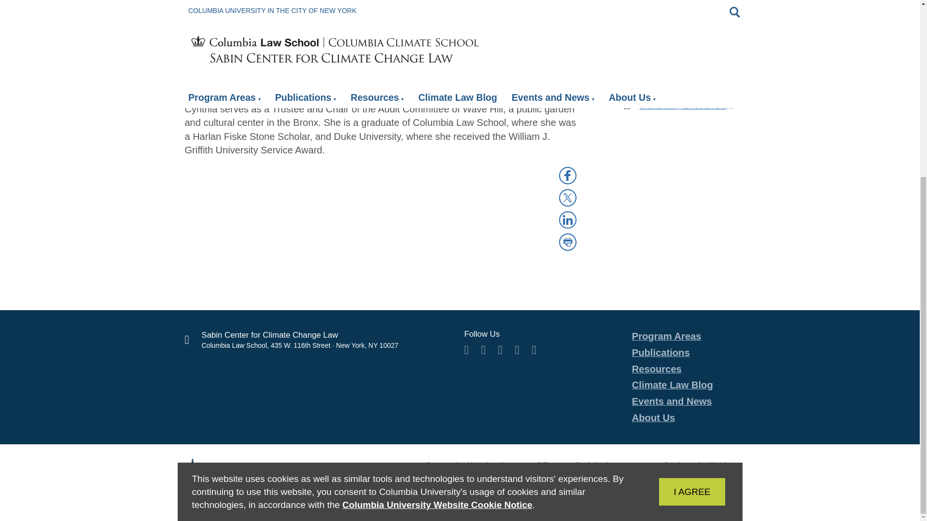 Image resolution: width=927 pixels, height=521 pixels. Describe the element at coordinates (568, 242) in the screenshot. I see `Print` at that location.